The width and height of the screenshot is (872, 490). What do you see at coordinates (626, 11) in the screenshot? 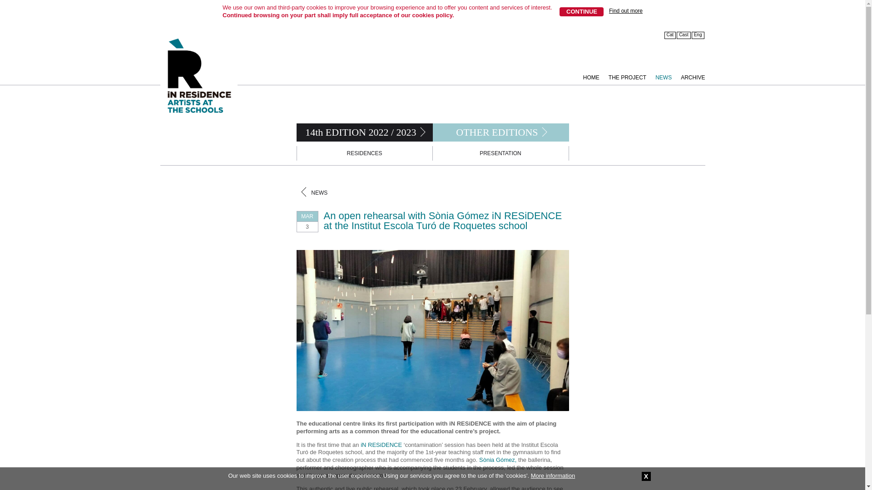
I see `Find out more` at bounding box center [626, 11].